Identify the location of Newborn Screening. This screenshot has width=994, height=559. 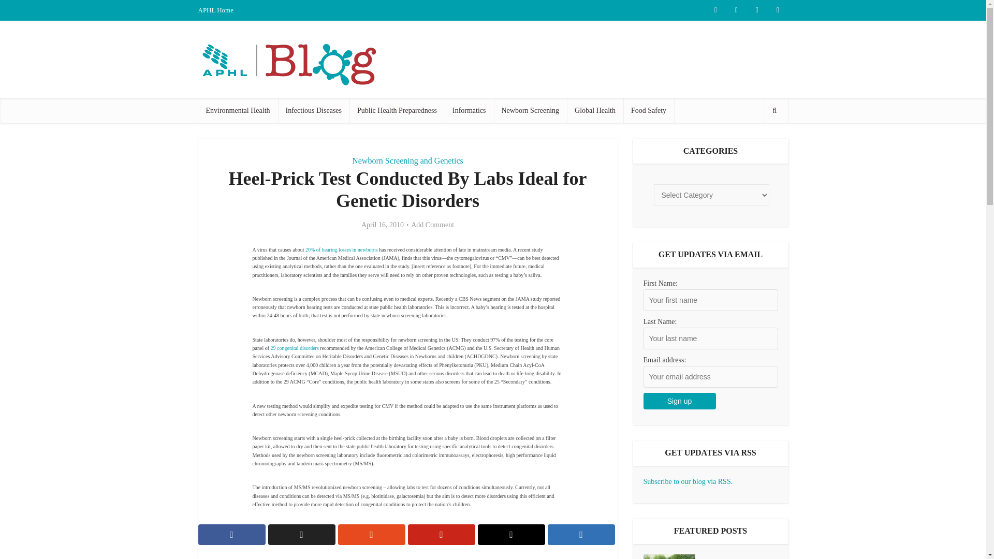
(531, 111).